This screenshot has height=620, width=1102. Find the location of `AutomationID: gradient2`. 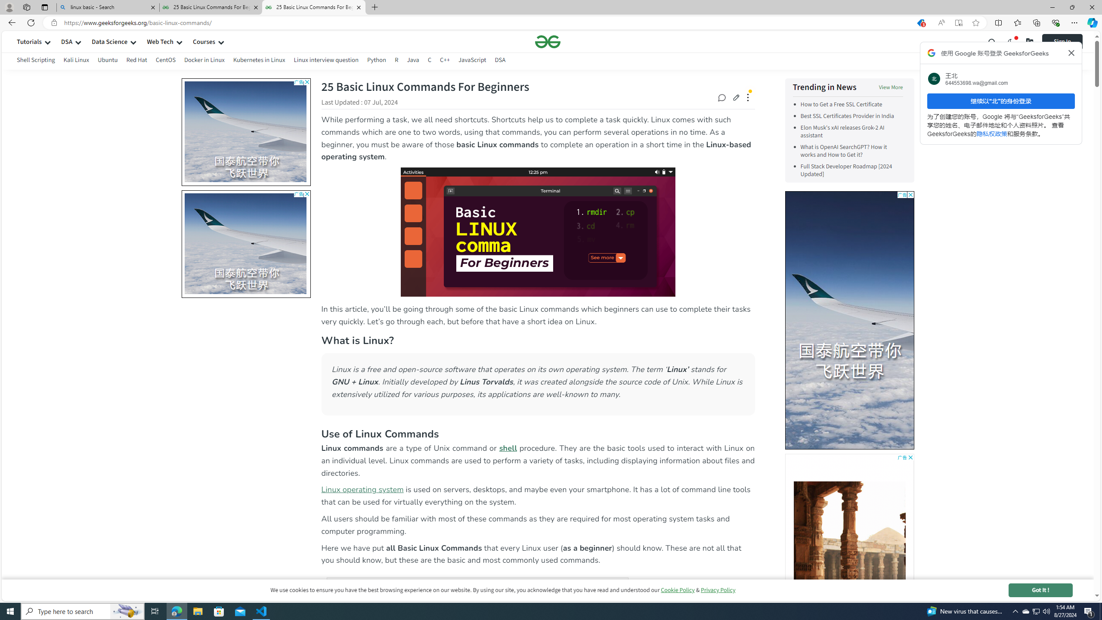

AutomationID: gradient2 is located at coordinates (849, 541).